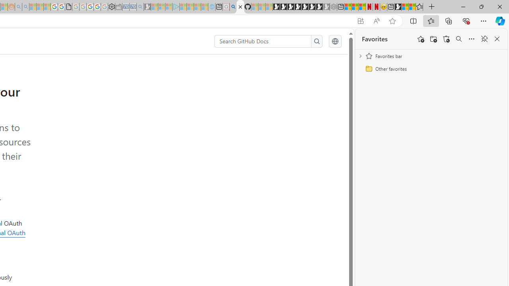  Describe the element at coordinates (335, 41) in the screenshot. I see `Select language: current language is English` at that location.